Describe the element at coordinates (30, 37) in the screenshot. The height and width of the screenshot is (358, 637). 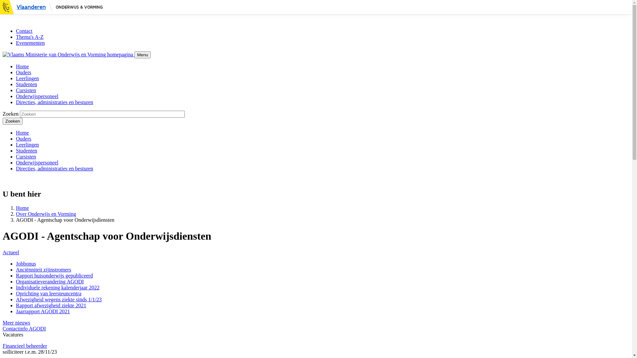
I see `Thema's A-Z` at that location.